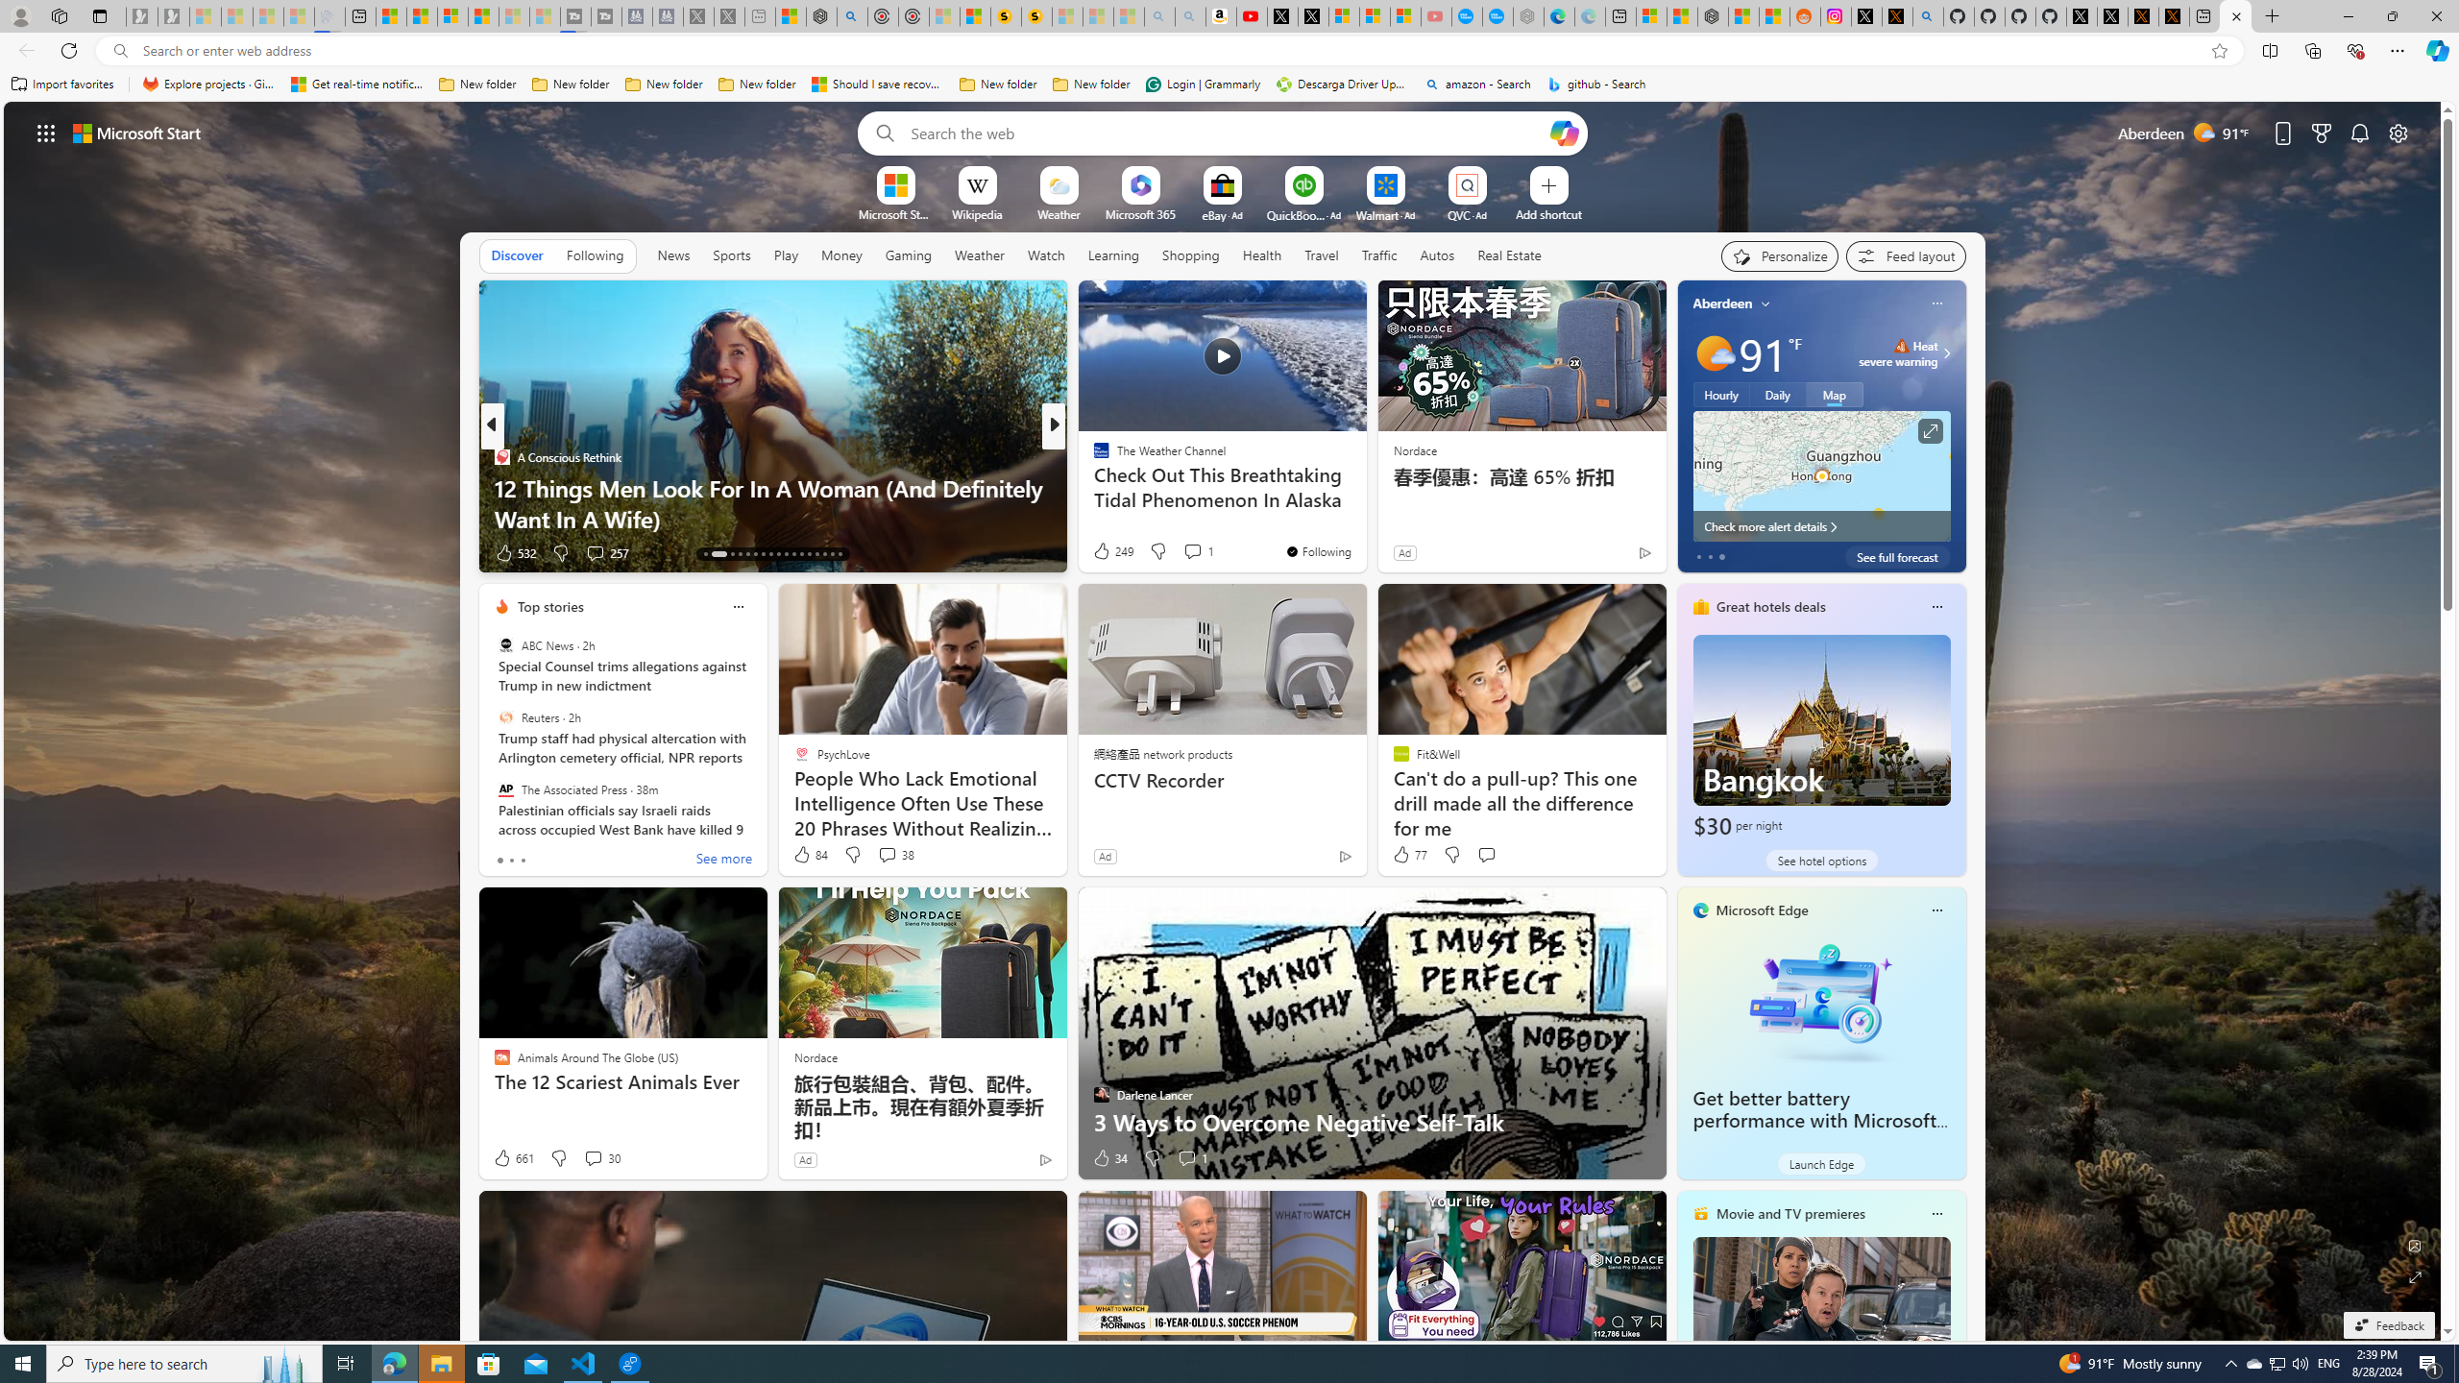  Describe the element at coordinates (1187, 552) in the screenshot. I see `View comments 26 Comment` at that location.